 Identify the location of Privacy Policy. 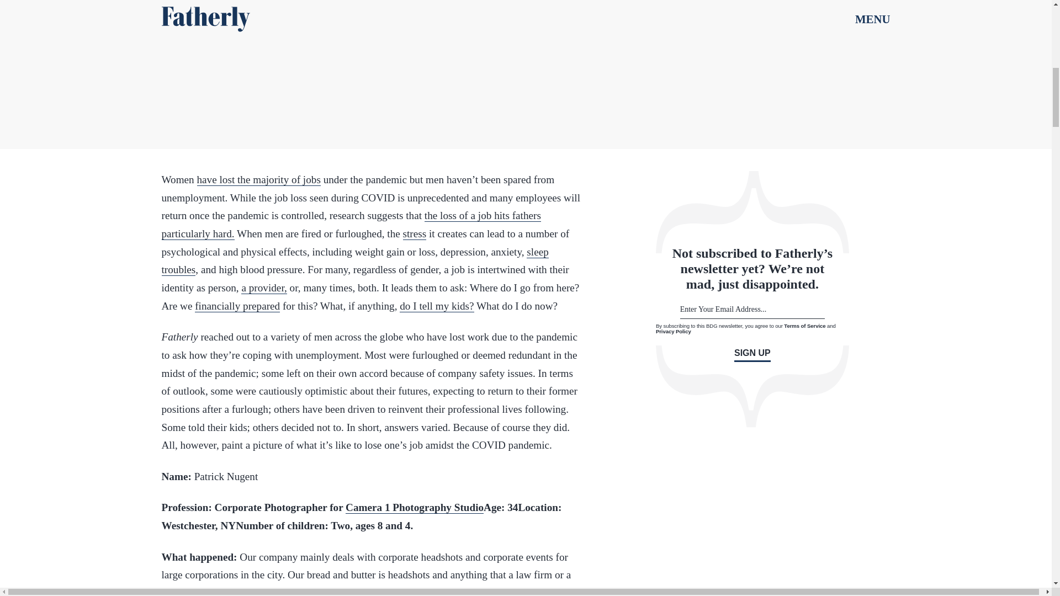
(674, 331).